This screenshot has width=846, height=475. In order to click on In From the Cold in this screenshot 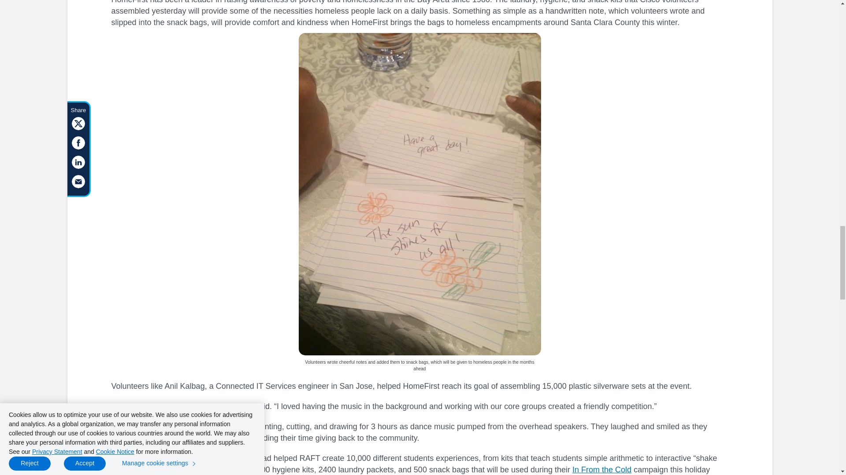, I will do `click(602, 470)`.